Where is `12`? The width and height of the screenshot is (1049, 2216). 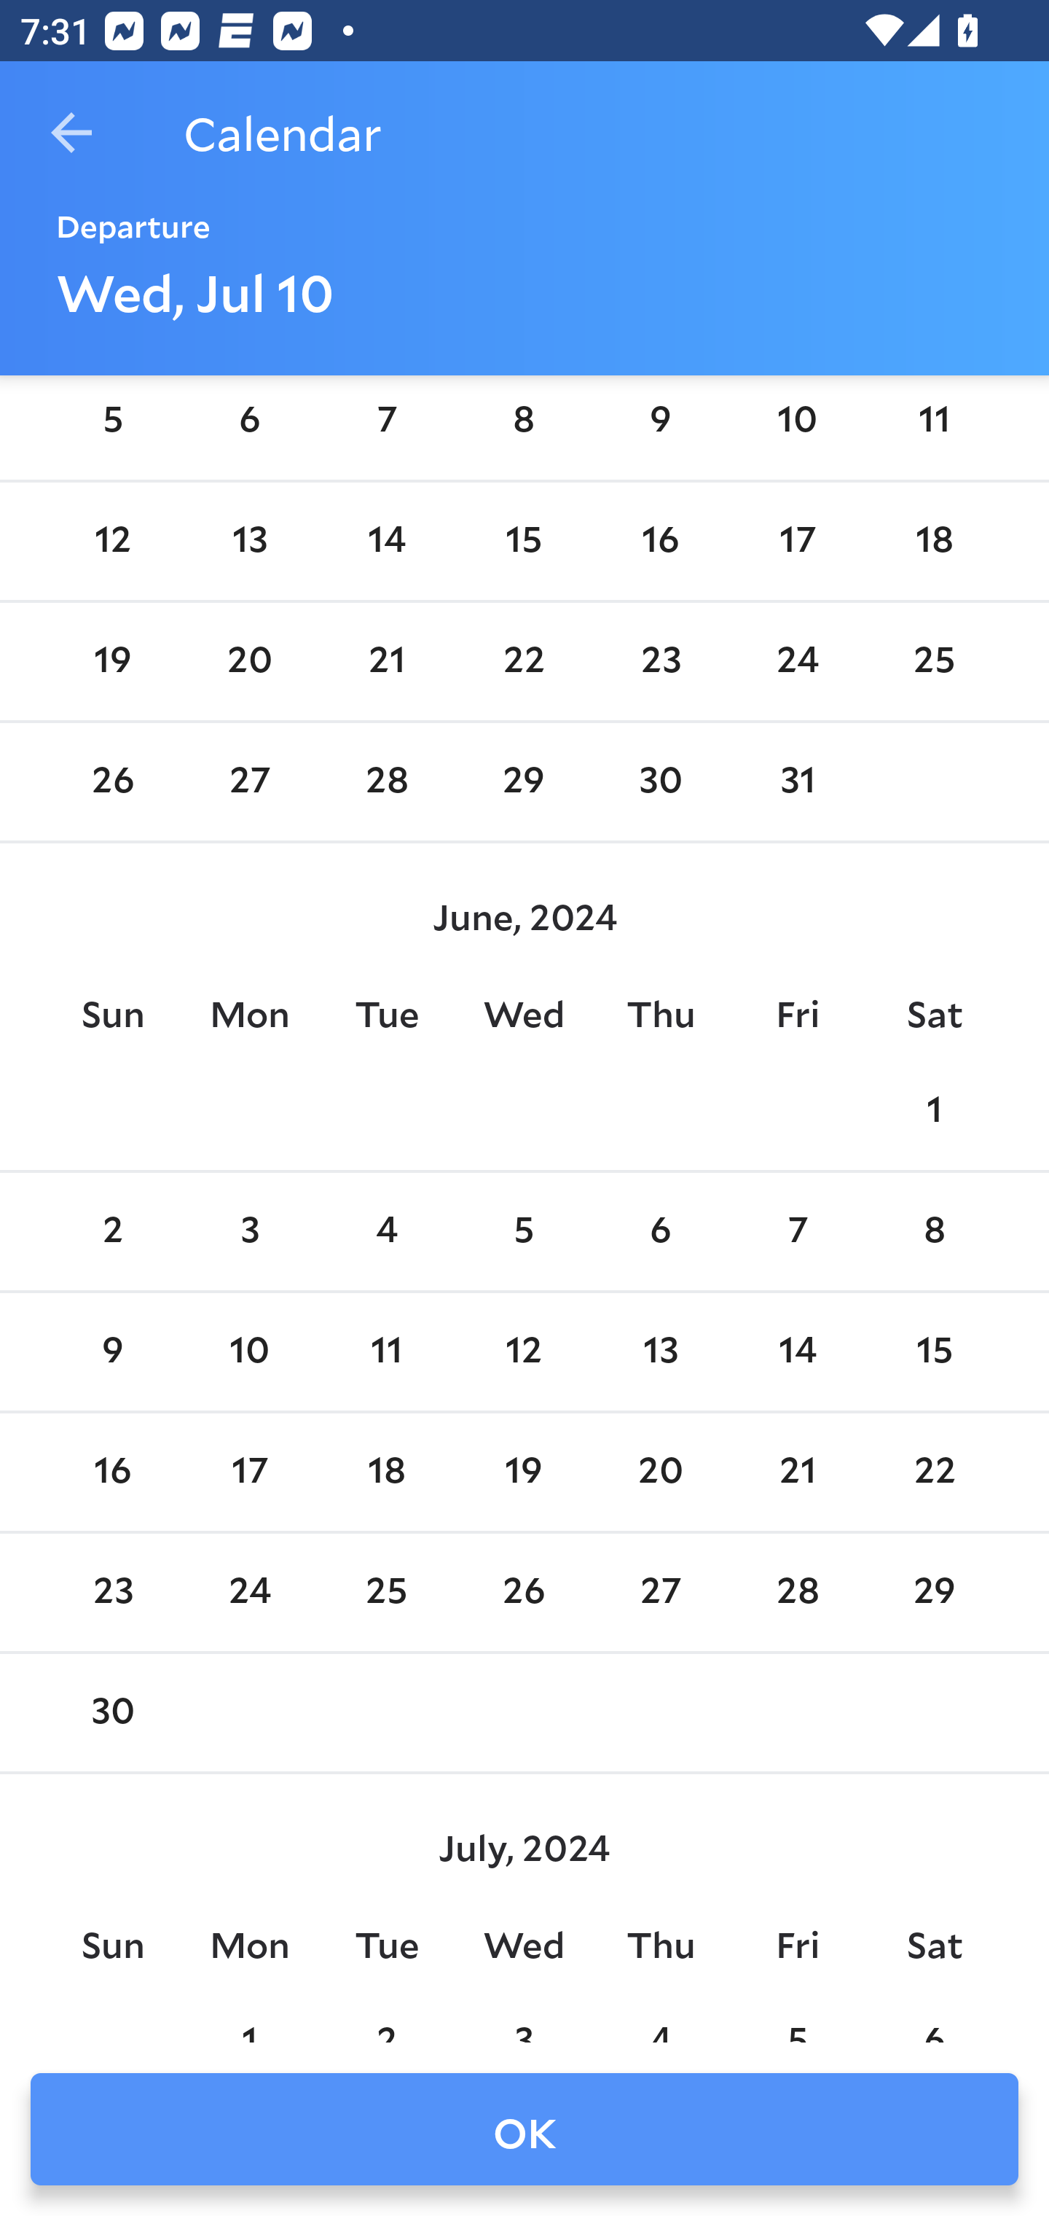
12 is located at coordinates (524, 1351).